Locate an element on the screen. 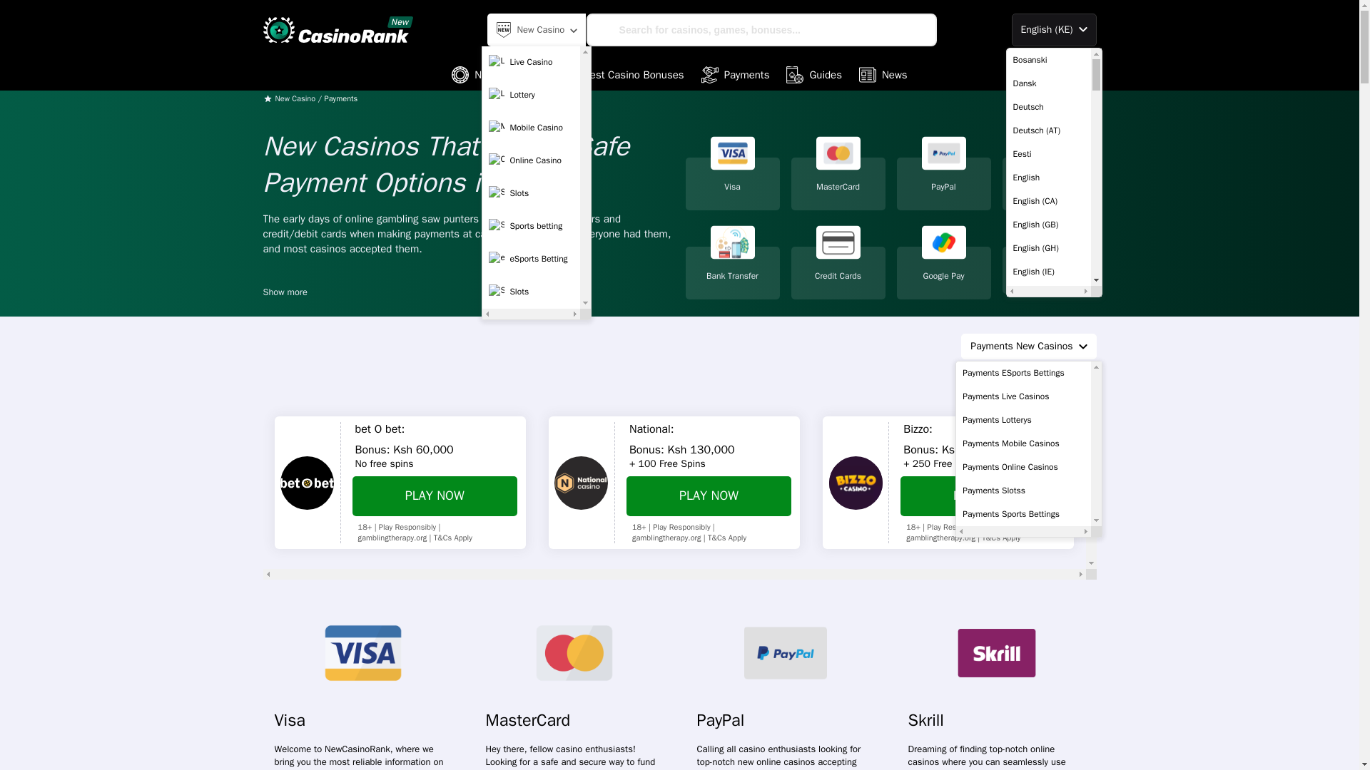  Slots is located at coordinates (531, 192).